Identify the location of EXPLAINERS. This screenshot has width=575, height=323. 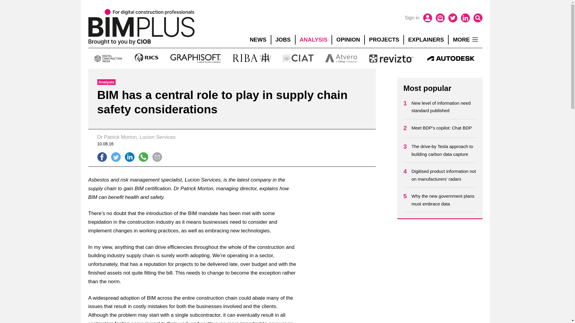
(426, 39).